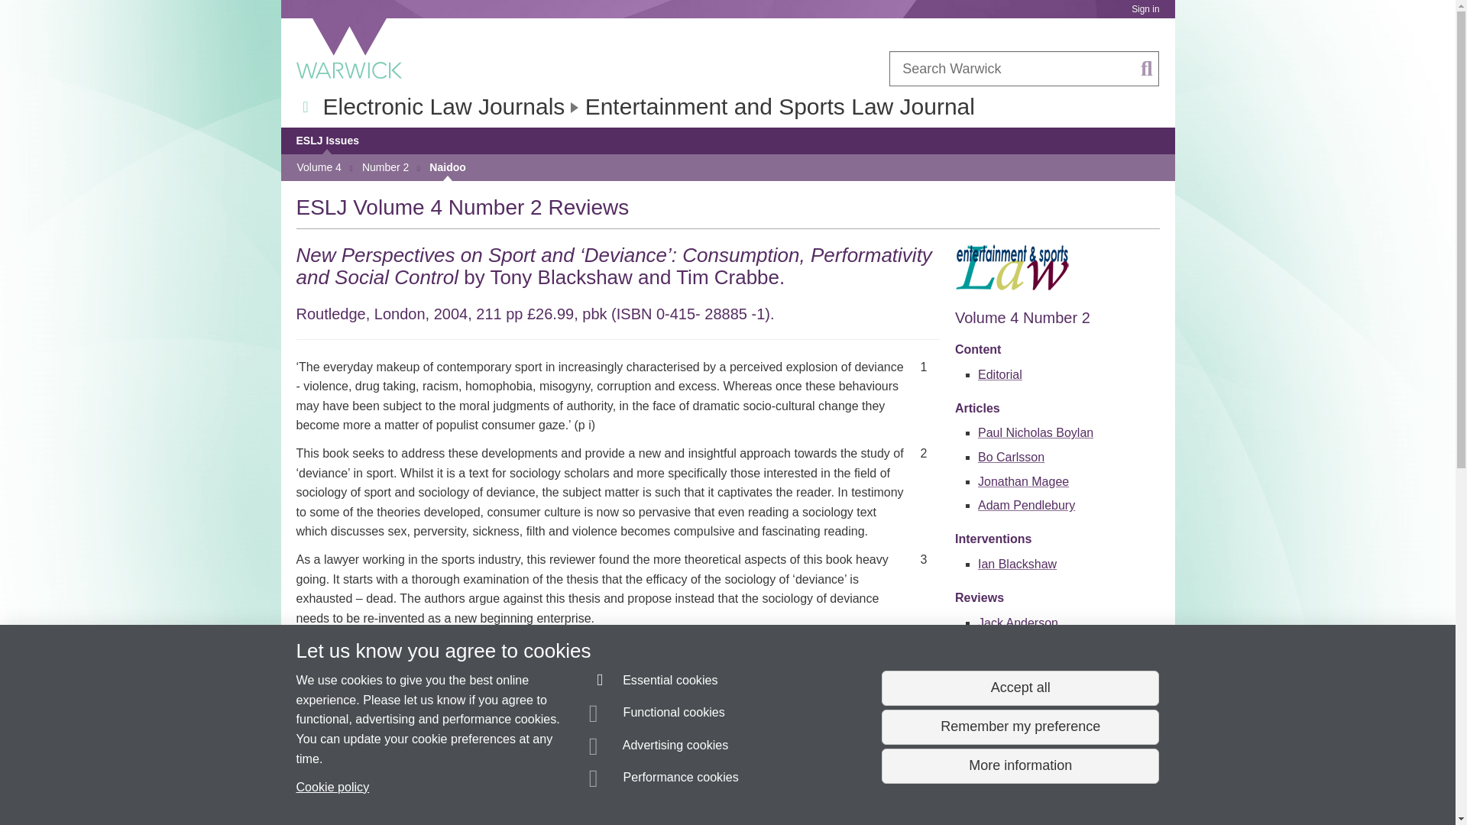 The image size is (1467, 825). I want to click on Electronic Law Journals home page, so click(443, 106).